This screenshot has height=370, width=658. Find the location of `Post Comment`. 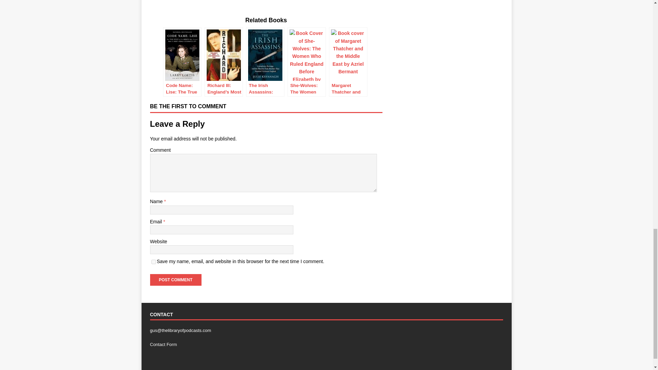

Post Comment is located at coordinates (175, 280).